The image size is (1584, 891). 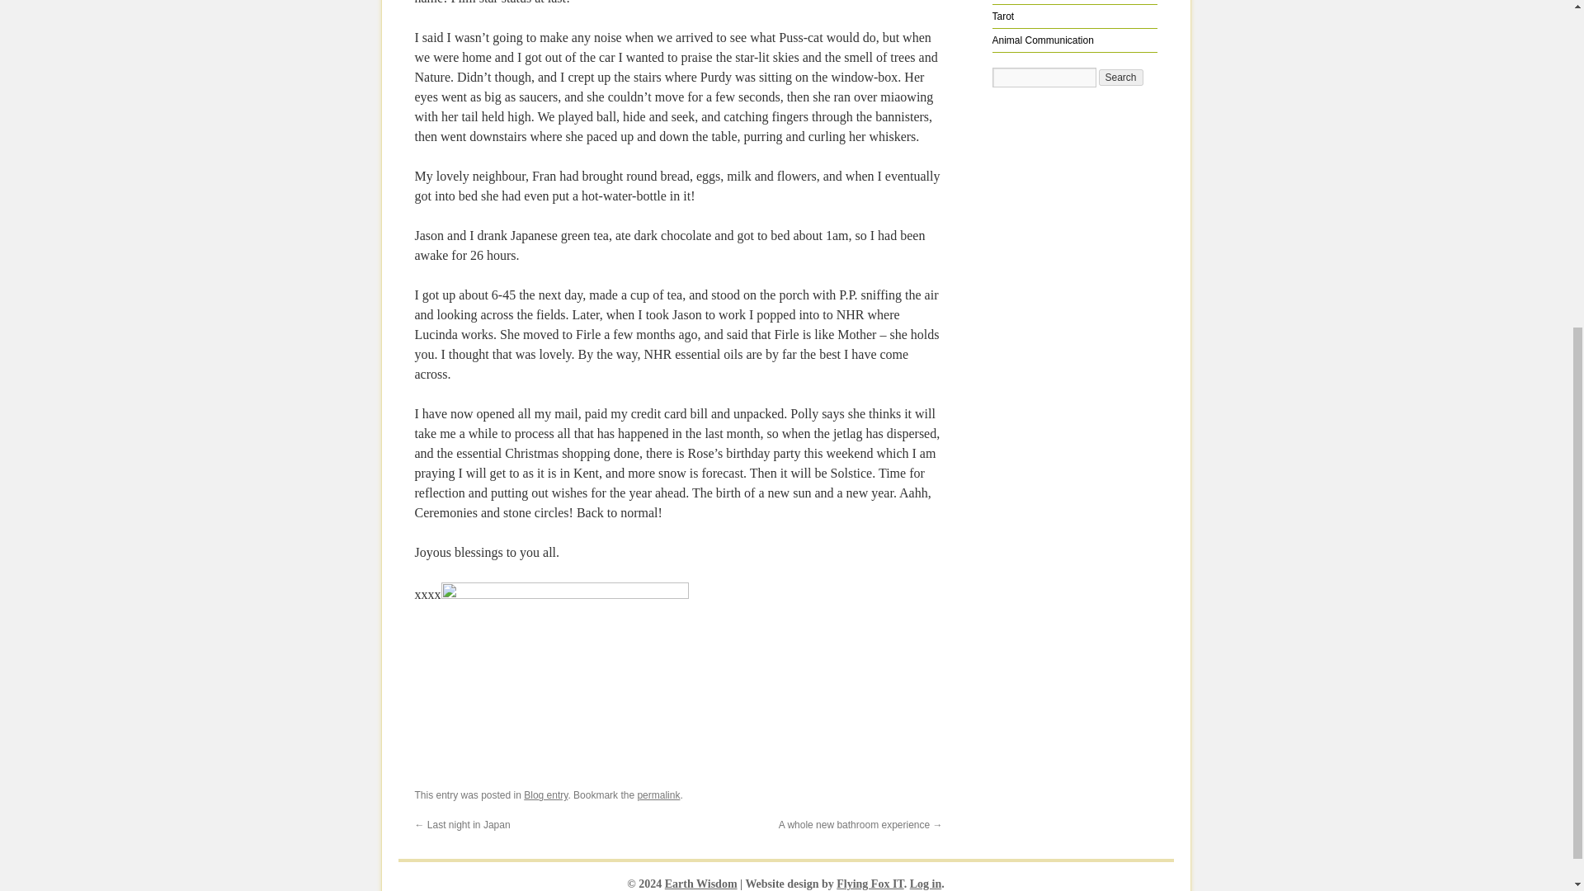 I want to click on Flying Fox IT, so click(x=870, y=883).